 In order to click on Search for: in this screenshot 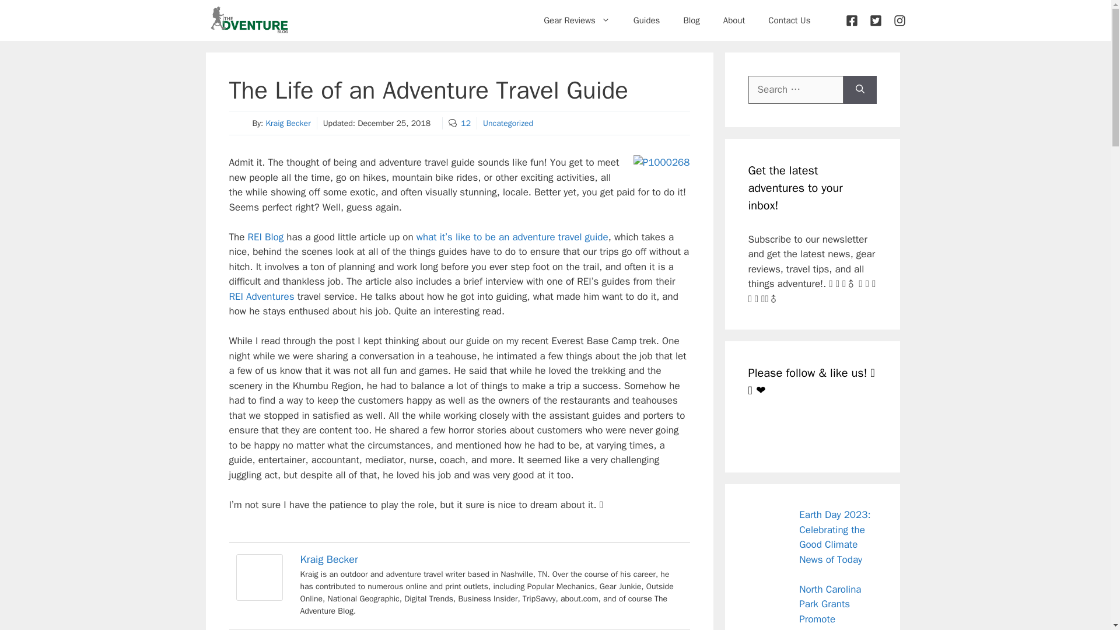, I will do `click(796, 90)`.